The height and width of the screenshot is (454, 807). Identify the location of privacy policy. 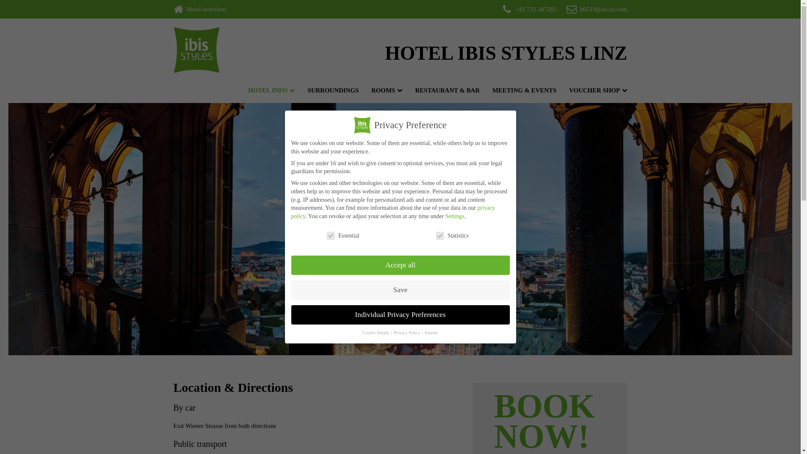
(393, 212).